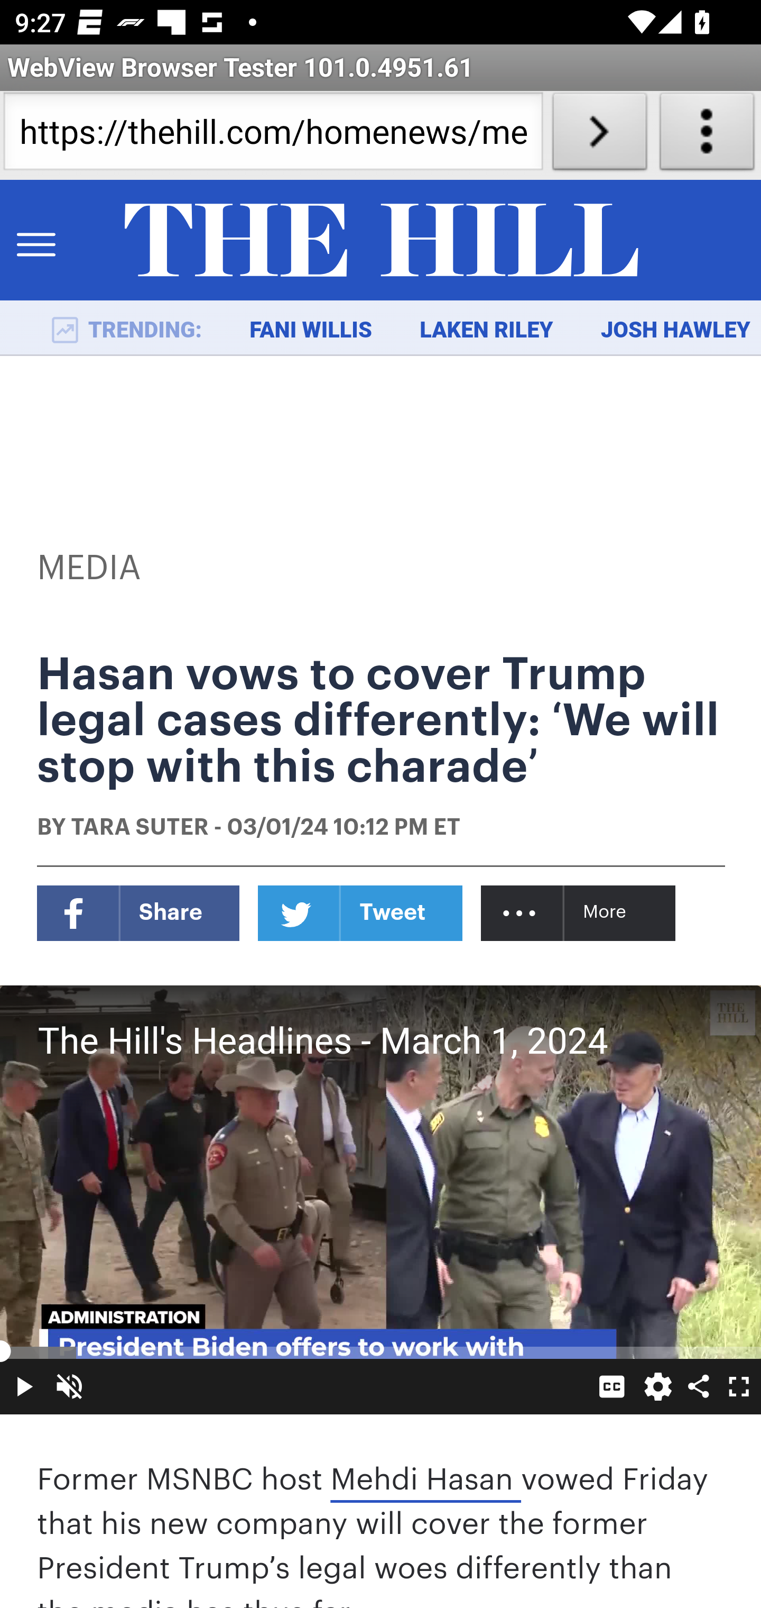  Describe the element at coordinates (612, 1386) in the screenshot. I see `Captions` at that location.